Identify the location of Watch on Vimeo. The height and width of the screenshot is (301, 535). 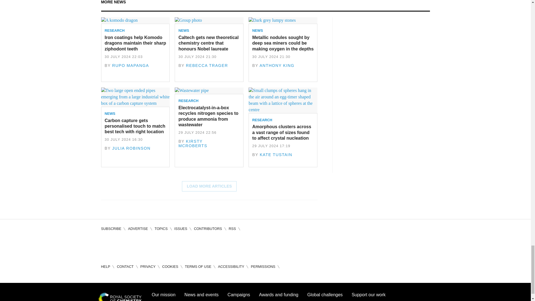
(153, 246).